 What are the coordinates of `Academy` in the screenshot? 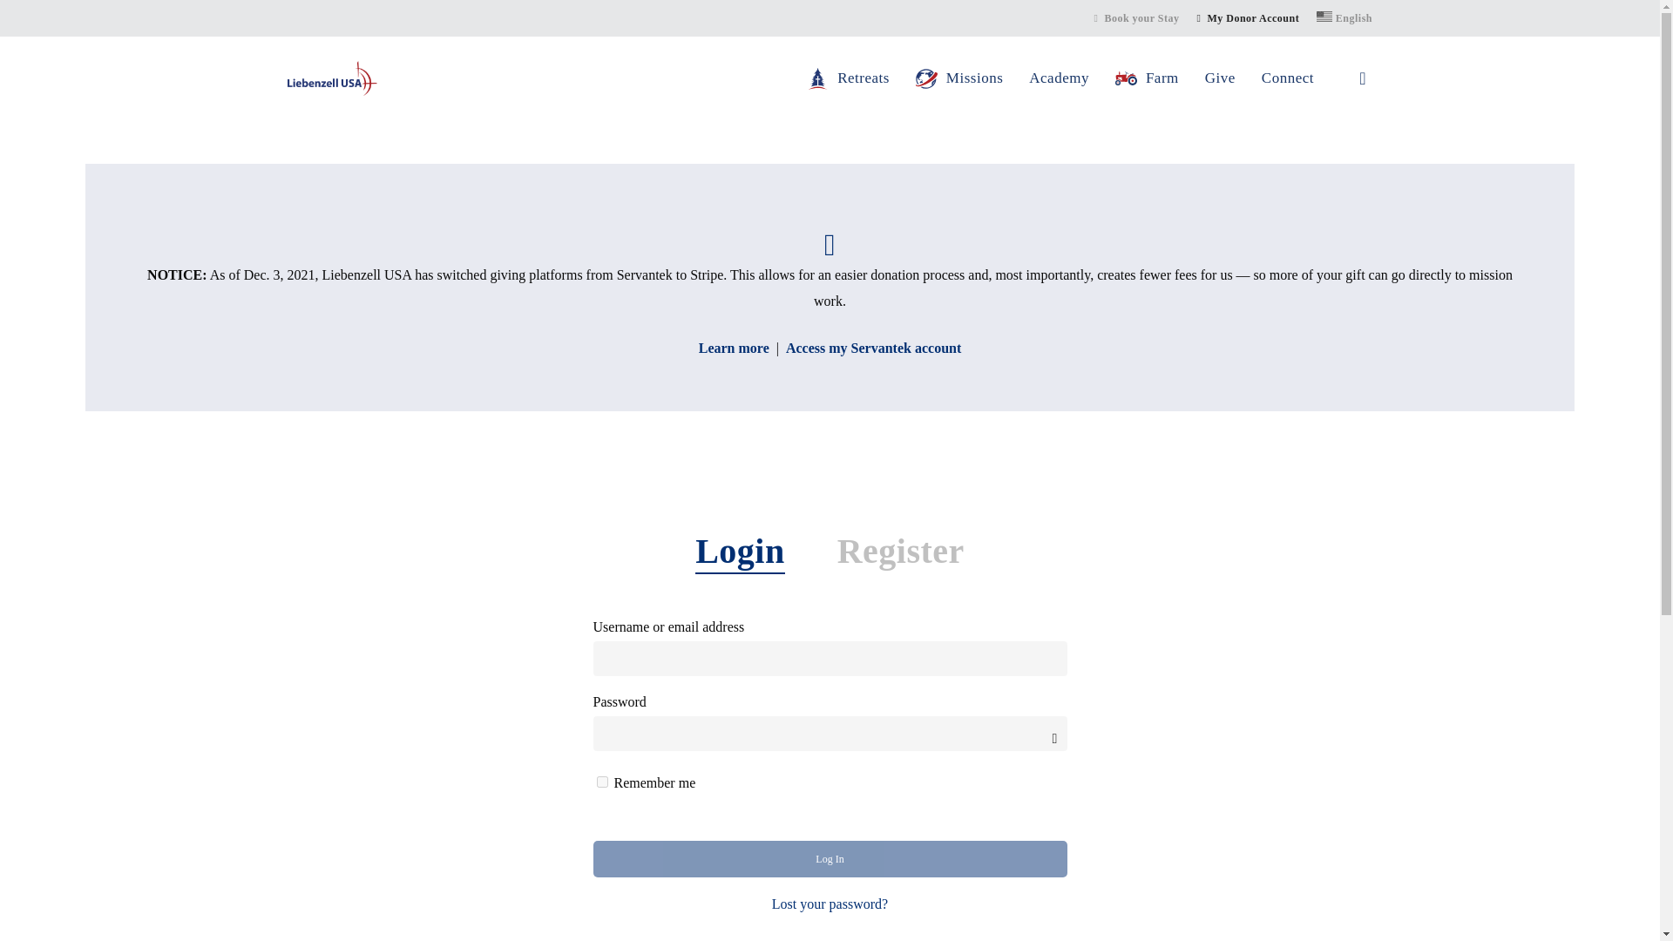 It's located at (1059, 78).